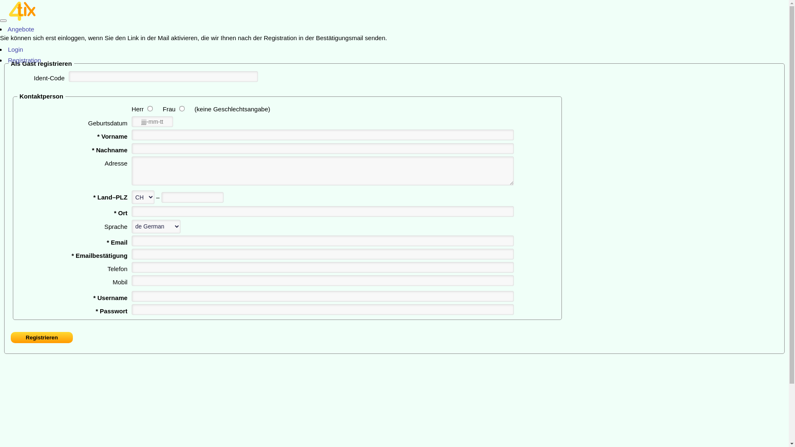 The height and width of the screenshot is (447, 795). What do you see at coordinates (24, 60) in the screenshot?
I see ` Registration` at bounding box center [24, 60].